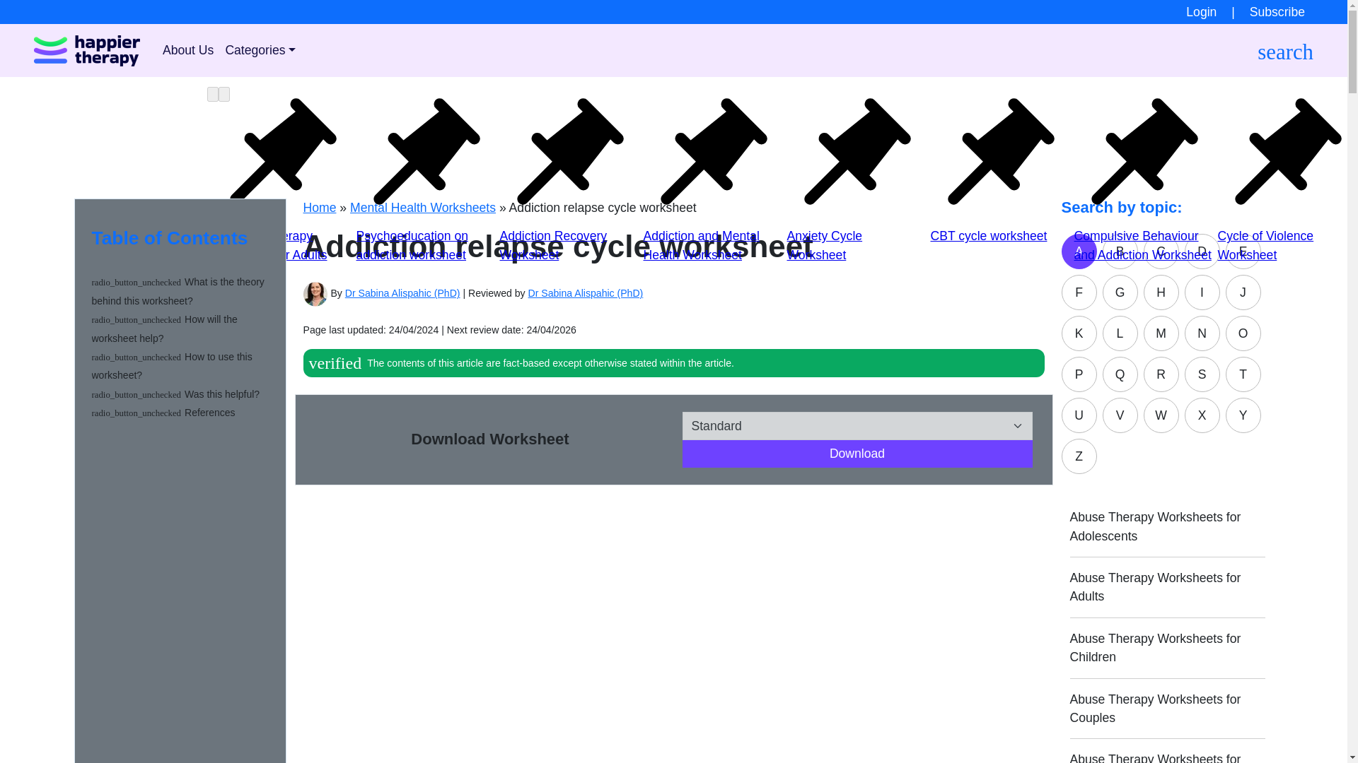  Describe the element at coordinates (835, 79) in the screenshot. I see `Search` at that location.